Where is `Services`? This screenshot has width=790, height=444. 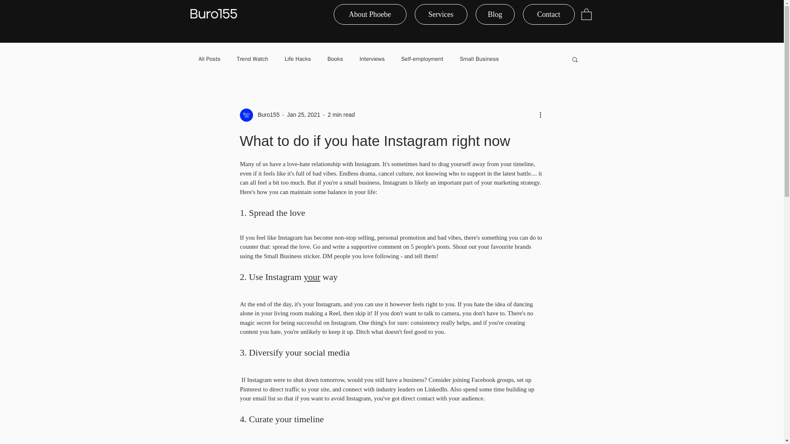 Services is located at coordinates (441, 14).